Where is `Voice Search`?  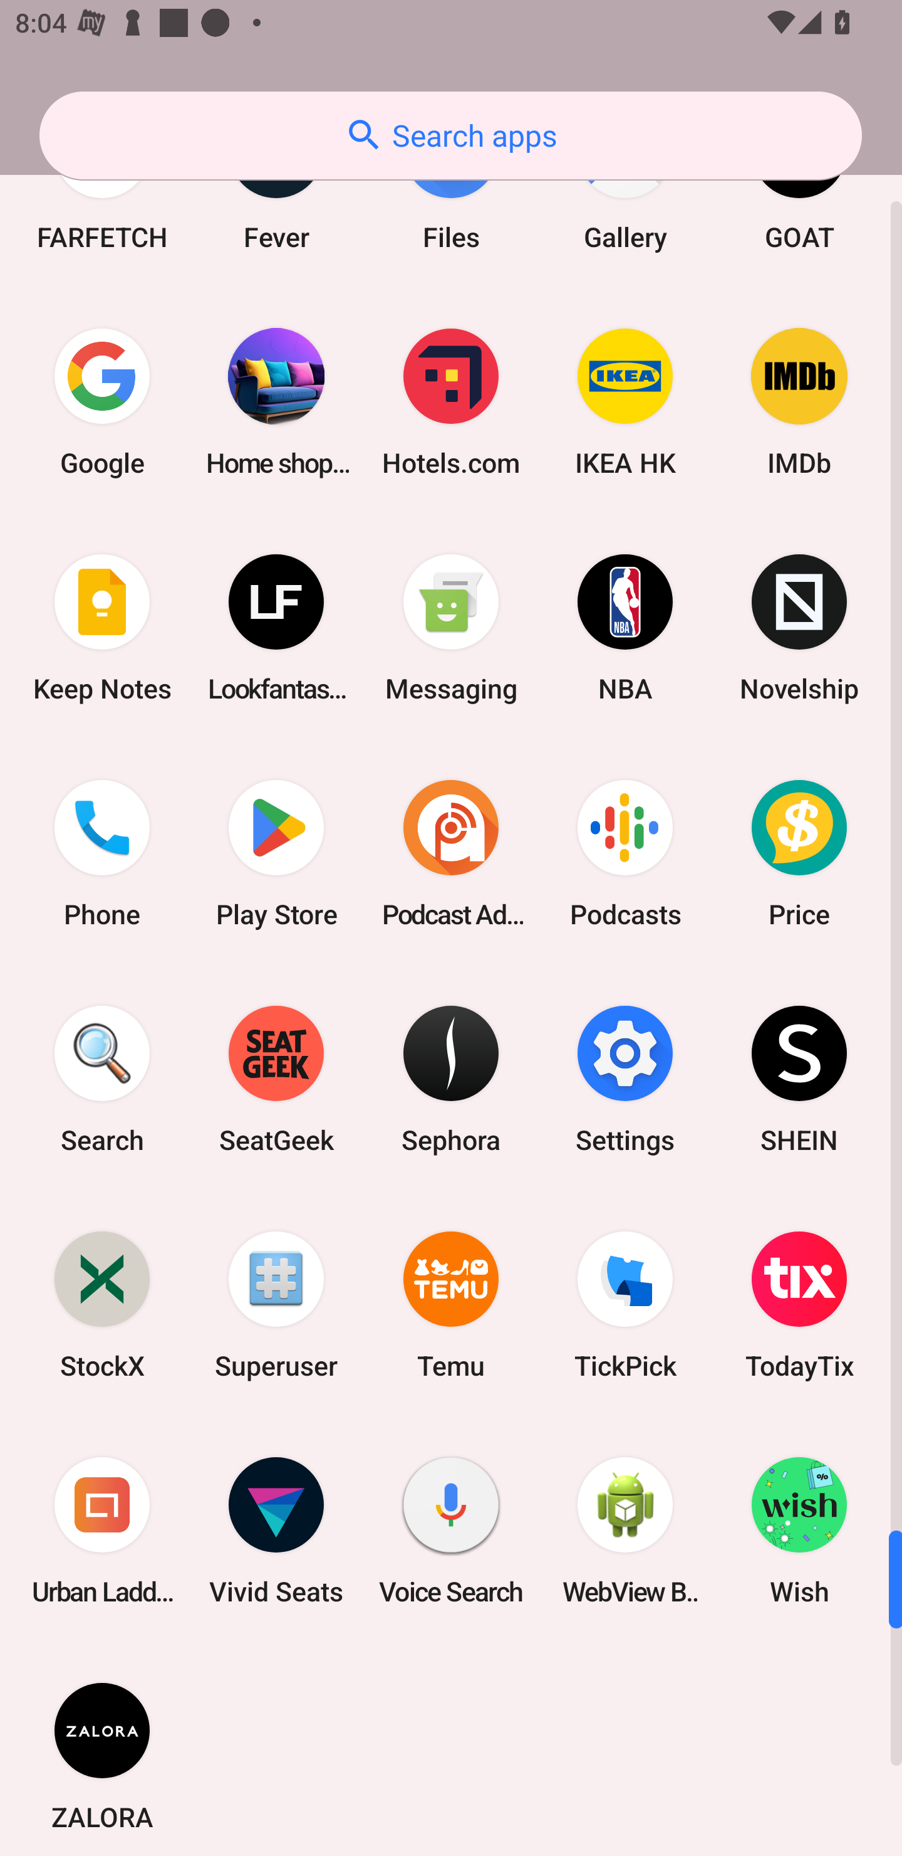 Voice Search is located at coordinates (451, 1530).